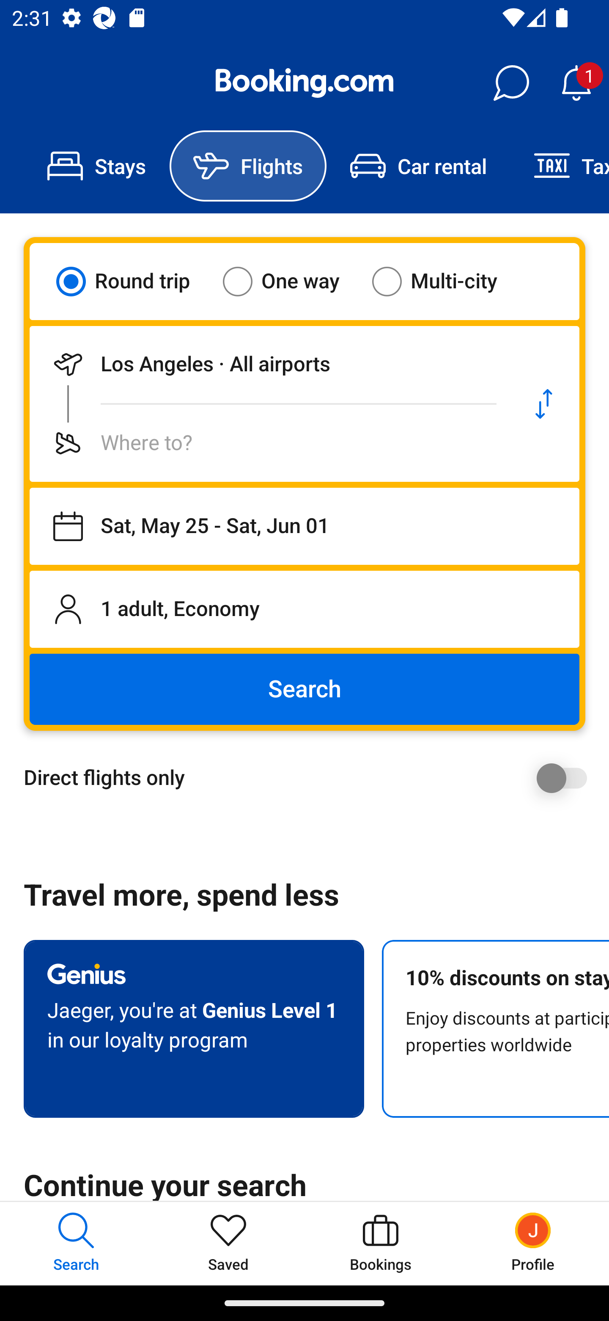 The image size is (609, 1321). What do you see at coordinates (560, 166) in the screenshot?
I see `Taxi` at bounding box center [560, 166].